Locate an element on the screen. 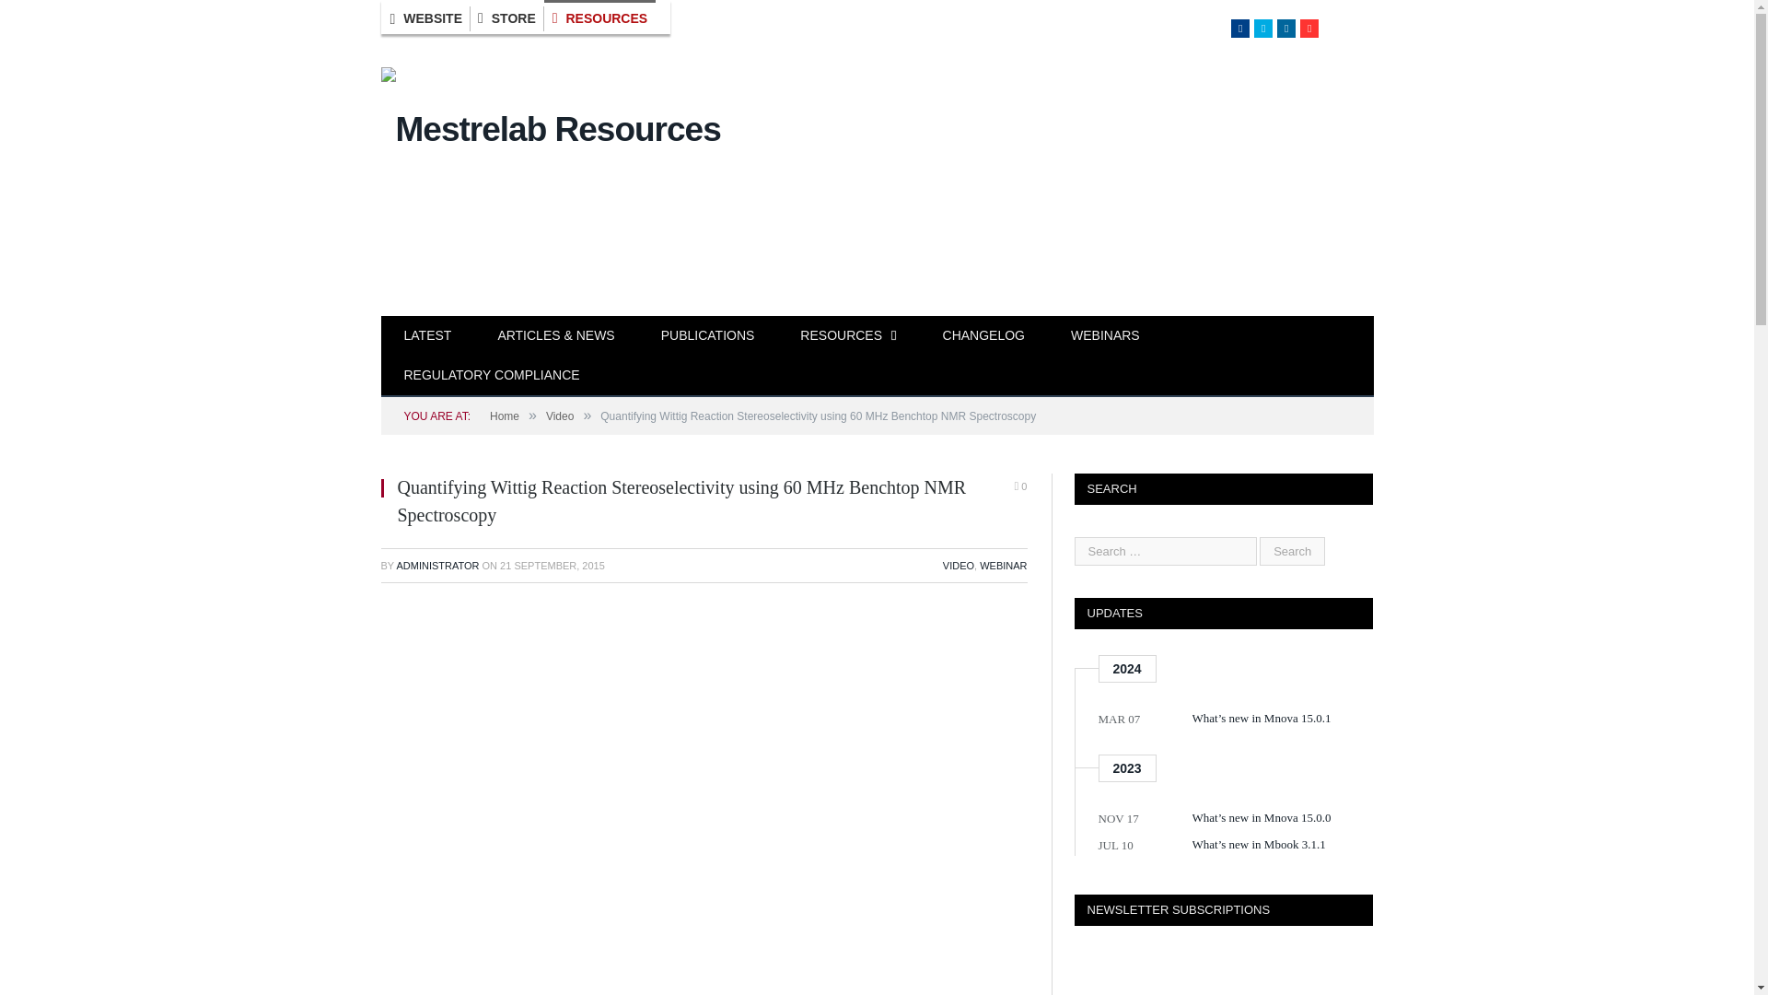 The image size is (1768, 995). ADMINISTRATOR is located at coordinates (437, 566).